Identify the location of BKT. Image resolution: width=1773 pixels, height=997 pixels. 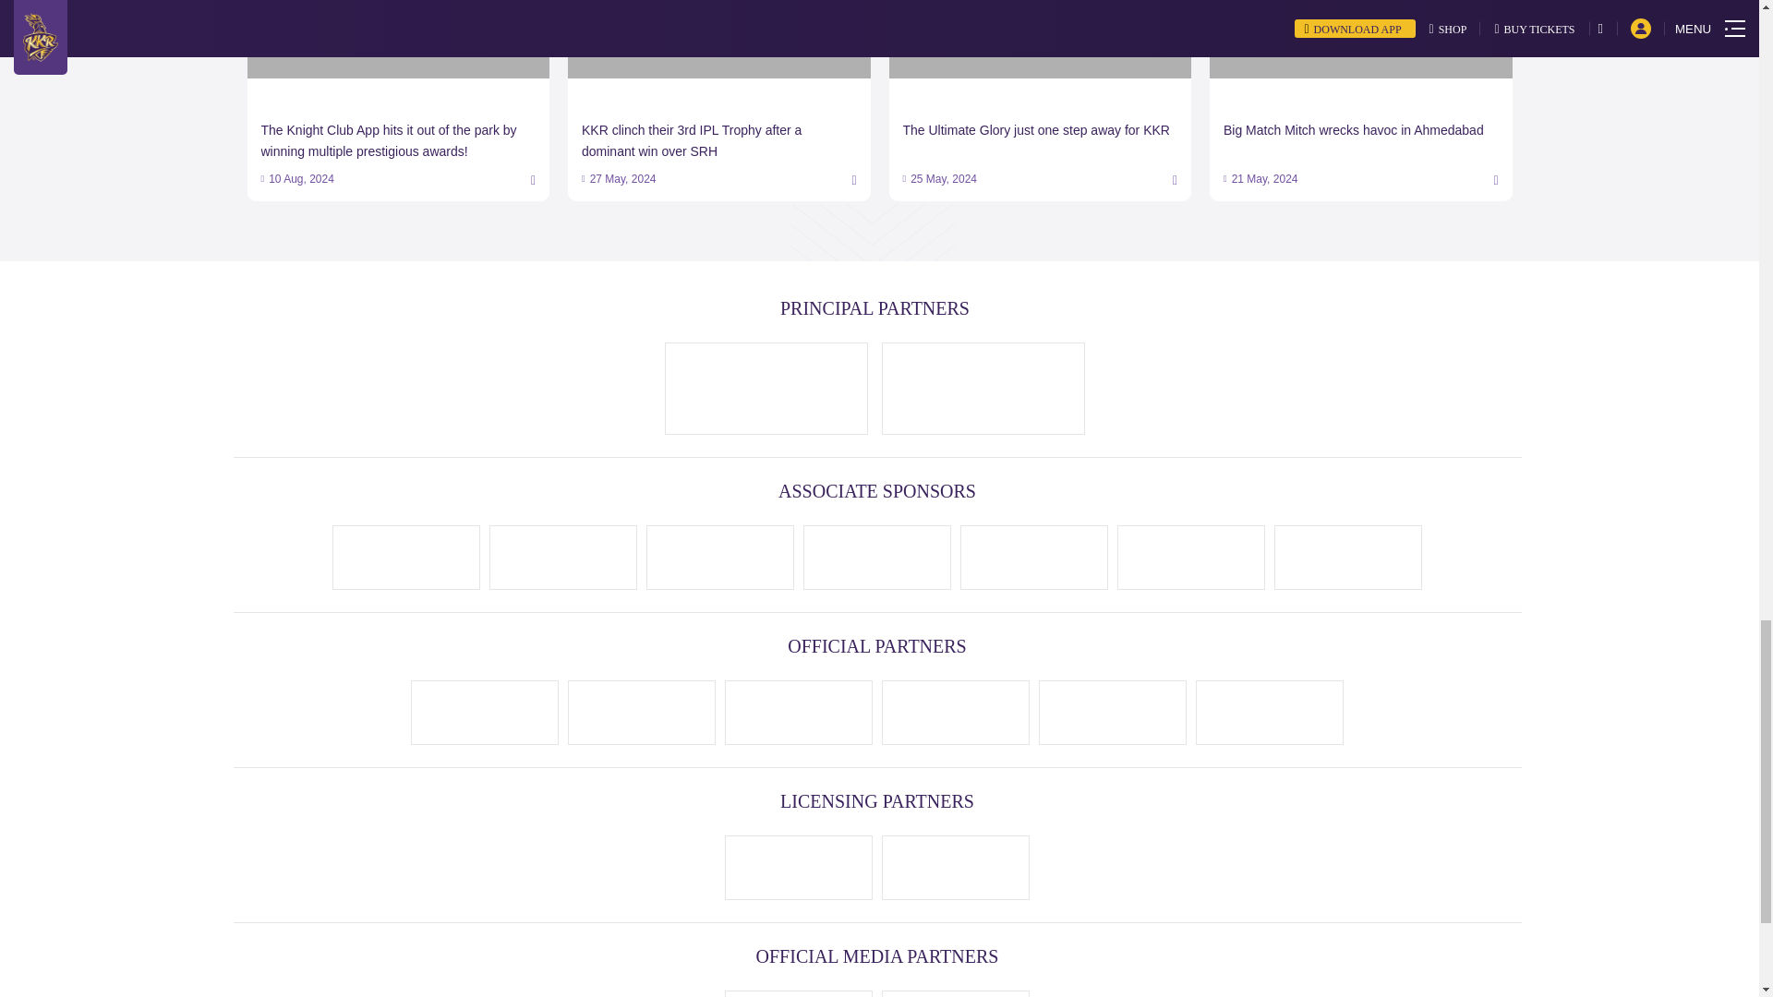
(983, 390).